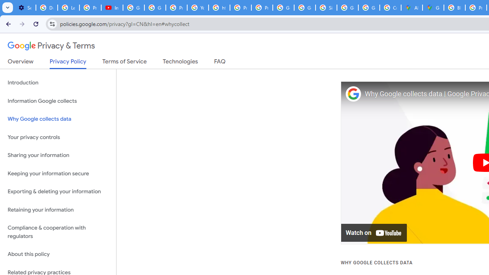 This screenshot has height=275, width=489. What do you see at coordinates (58, 209) in the screenshot?
I see `Retaining your information` at bounding box center [58, 209].